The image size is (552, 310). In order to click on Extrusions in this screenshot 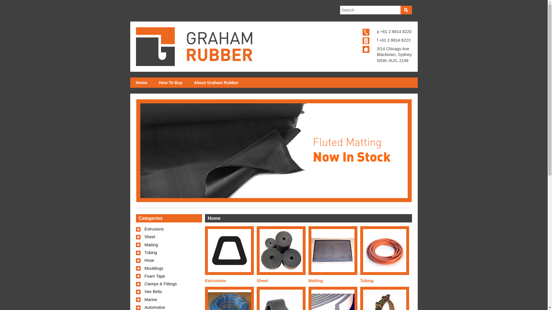, I will do `click(169, 229)`.